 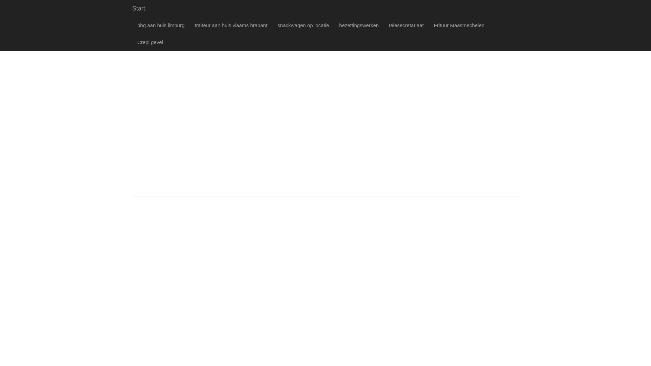 I want to click on Frituur Maasmechelen, so click(x=459, y=25).